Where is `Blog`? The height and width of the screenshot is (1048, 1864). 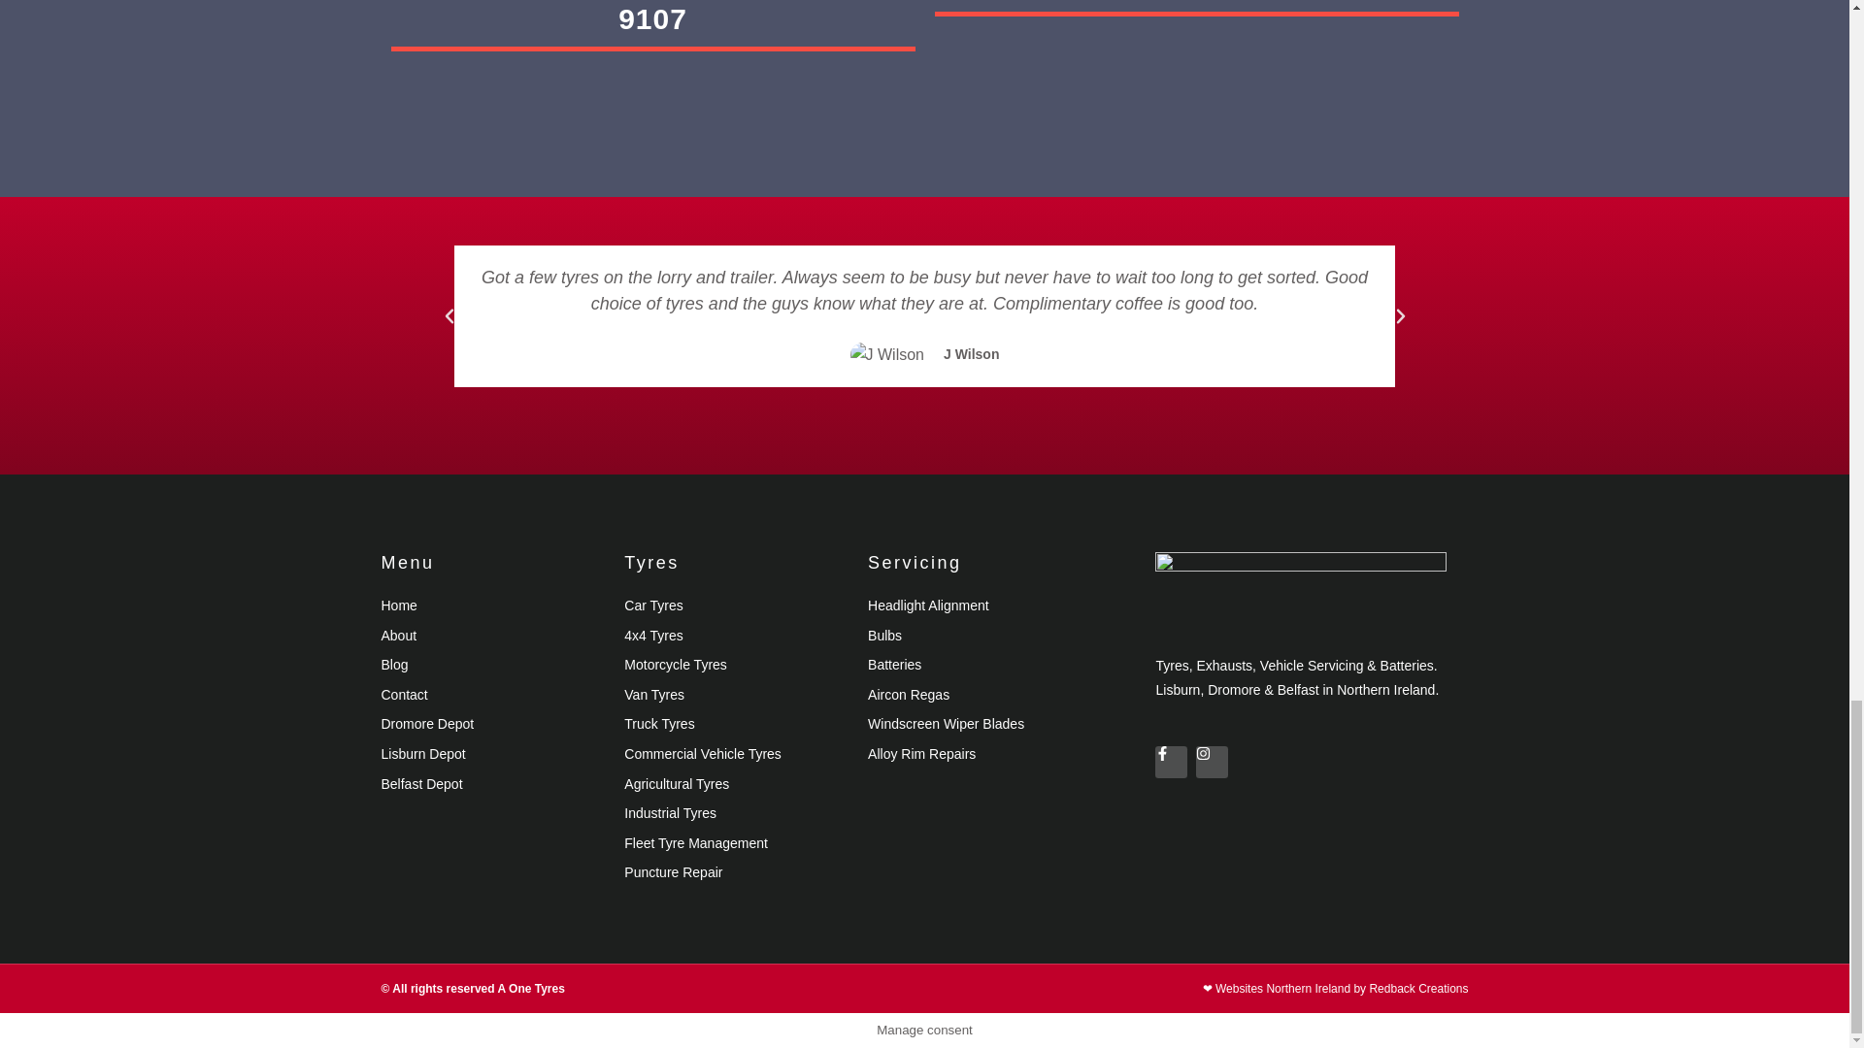
Blog is located at coordinates (491, 665).